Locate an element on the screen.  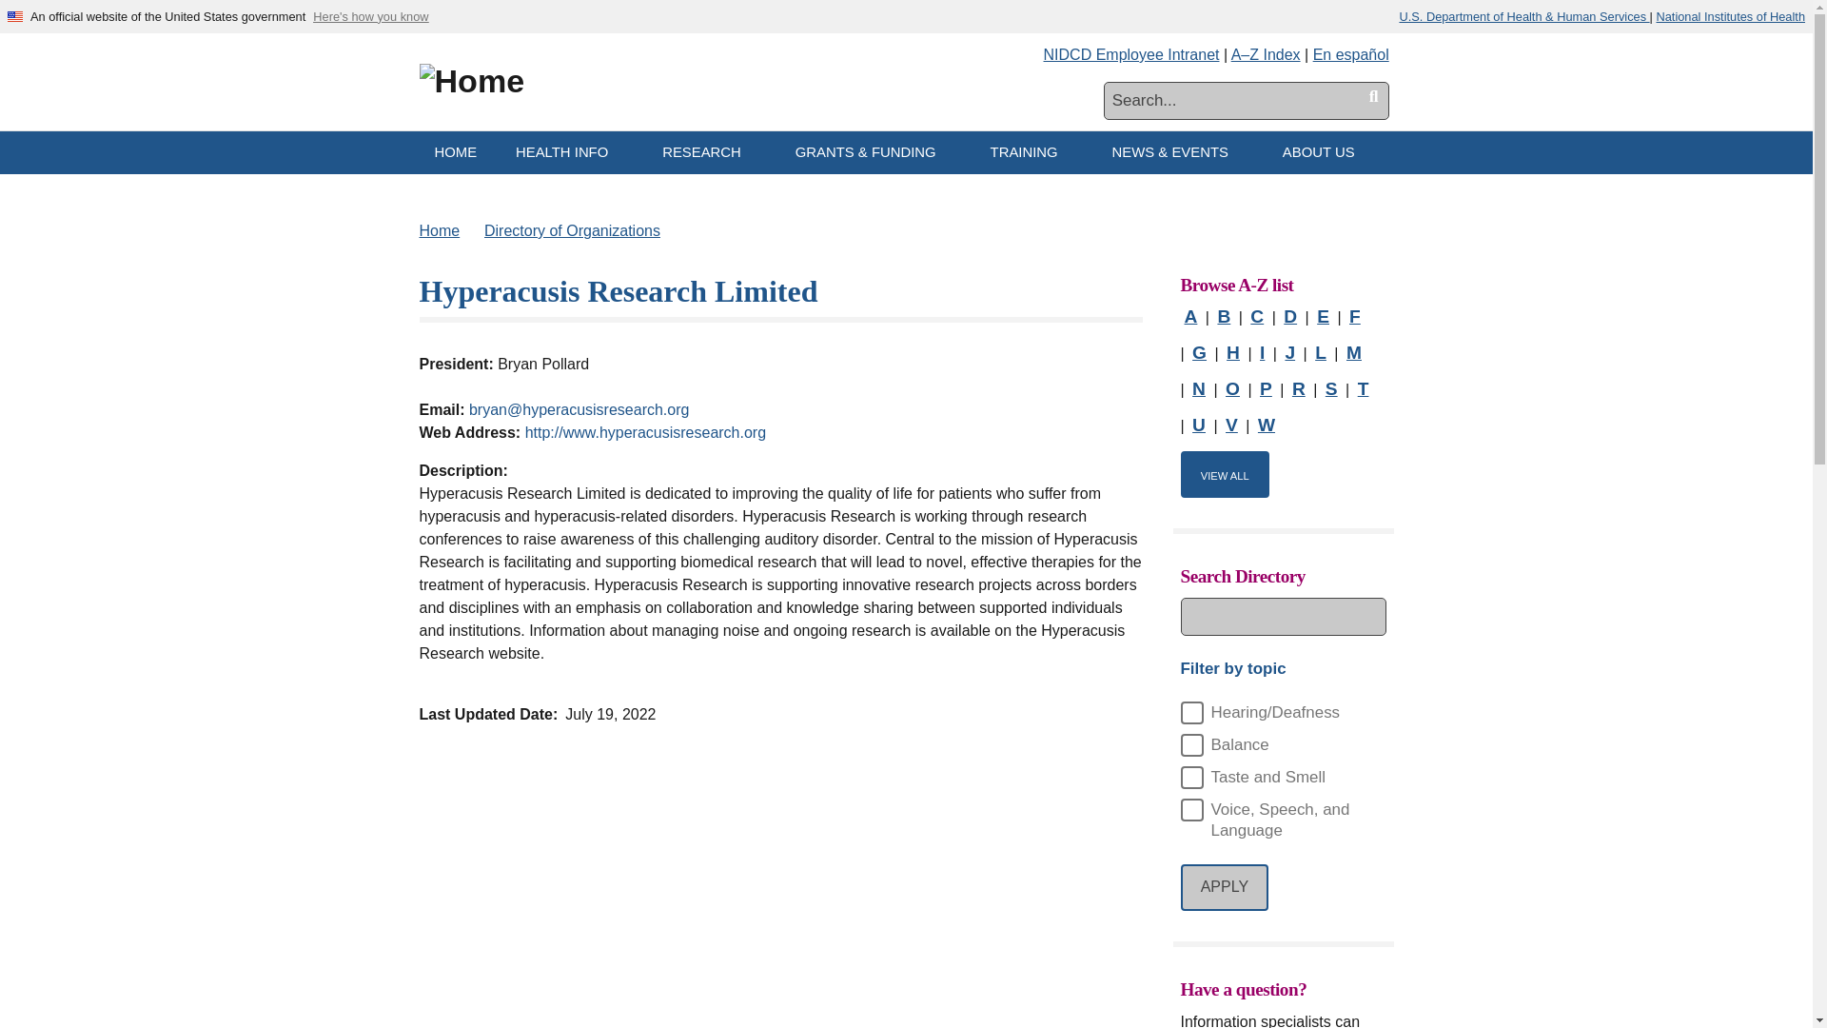
HEALTH INFO is located at coordinates (569, 152).